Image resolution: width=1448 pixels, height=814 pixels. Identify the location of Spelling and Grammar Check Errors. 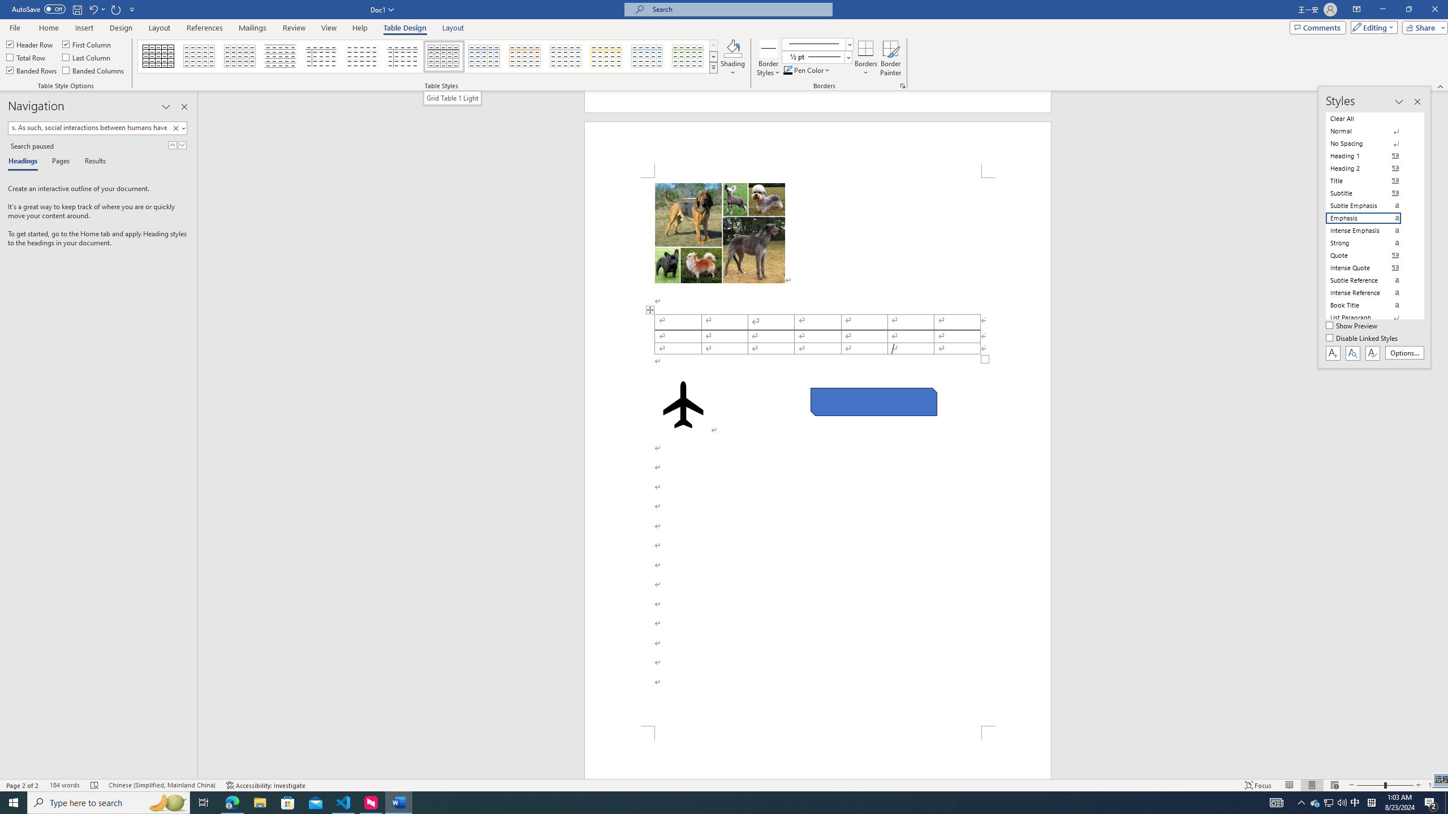
(95, 785).